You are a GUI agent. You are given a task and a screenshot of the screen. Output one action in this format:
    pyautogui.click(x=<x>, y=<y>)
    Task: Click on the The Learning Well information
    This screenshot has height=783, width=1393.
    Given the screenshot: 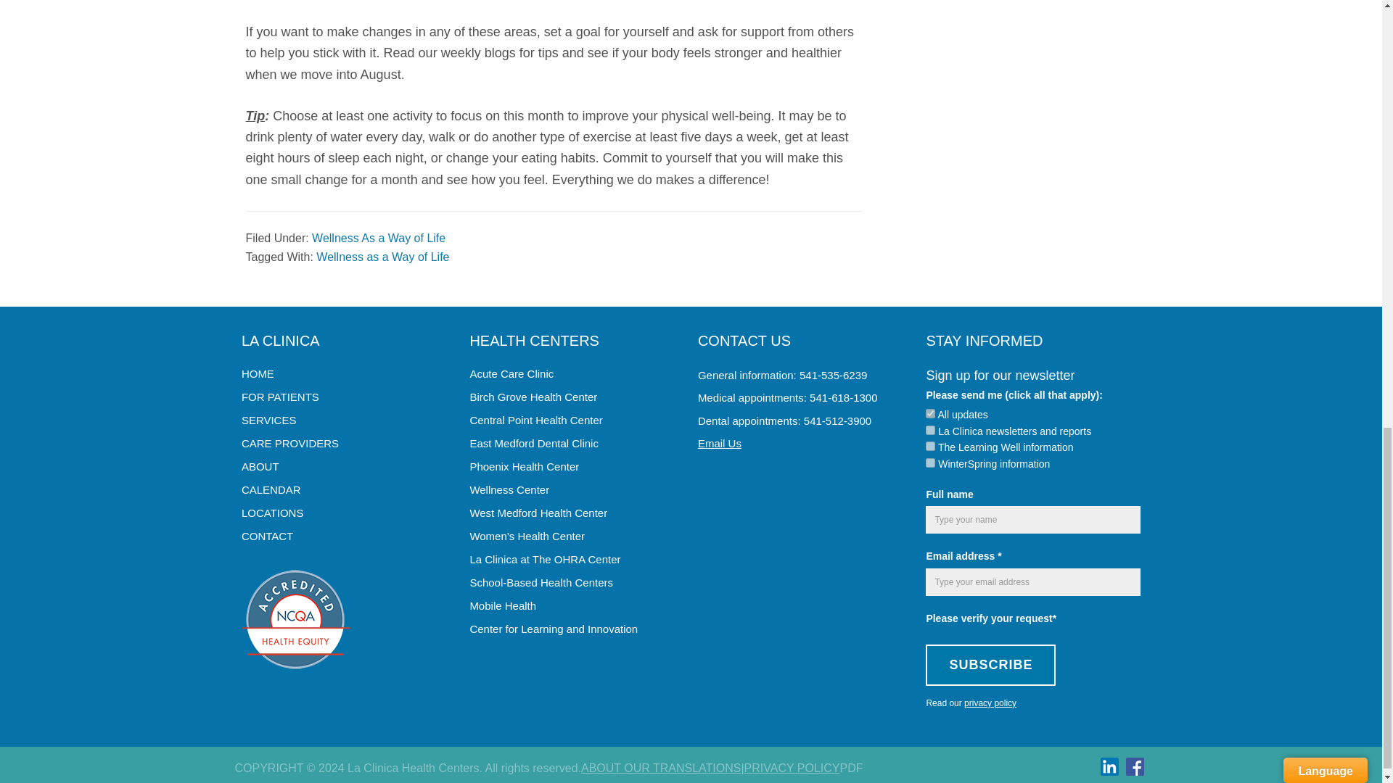 What is the action you would take?
    pyautogui.click(x=930, y=447)
    